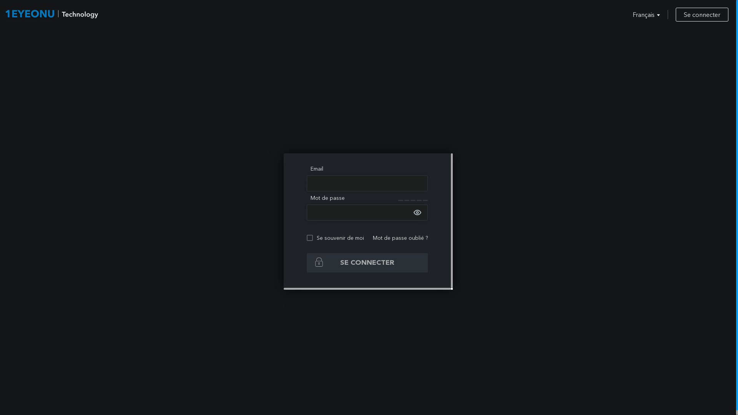 This screenshot has width=738, height=415. Describe the element at coordinates (702, 15) in the screenshot. I see `Se connecter` at that location.